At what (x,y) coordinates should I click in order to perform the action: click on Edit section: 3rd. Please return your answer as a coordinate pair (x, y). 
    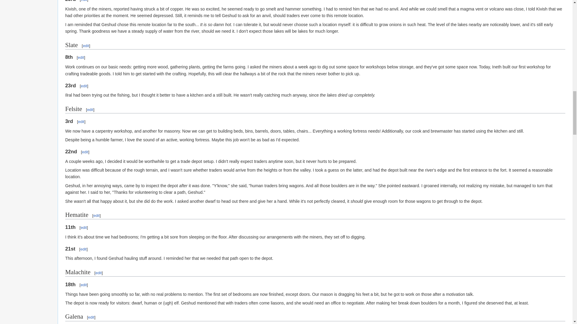
    Looking at the image, I should click on (81, 121).